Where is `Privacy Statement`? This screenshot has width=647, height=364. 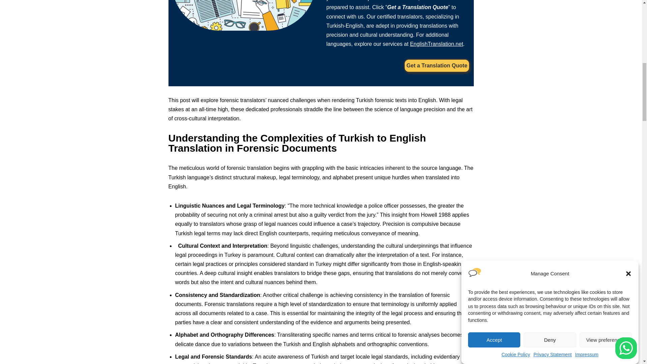
Privacy Statement is located at coordinates (553, 27).